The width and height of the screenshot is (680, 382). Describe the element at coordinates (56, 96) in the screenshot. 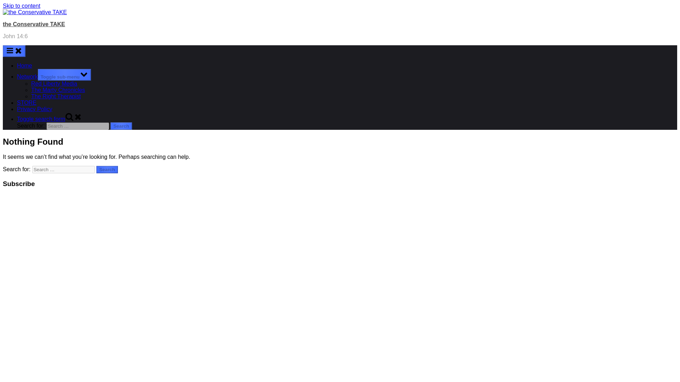

I see `The Right Therapist` at that location.